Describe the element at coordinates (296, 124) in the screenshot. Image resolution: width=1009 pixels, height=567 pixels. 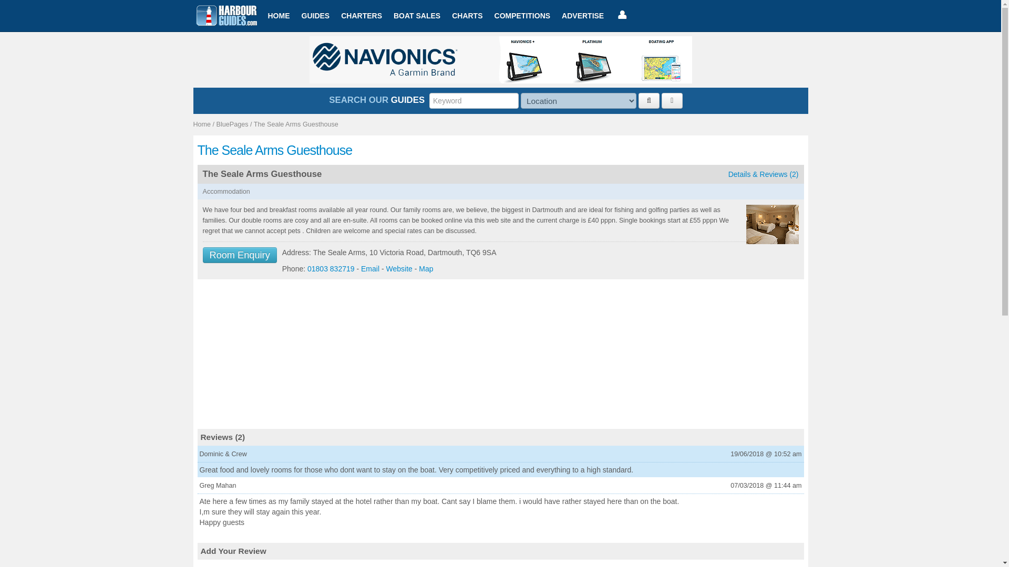
I see `The Seale Arms Guesthouse` at that location.